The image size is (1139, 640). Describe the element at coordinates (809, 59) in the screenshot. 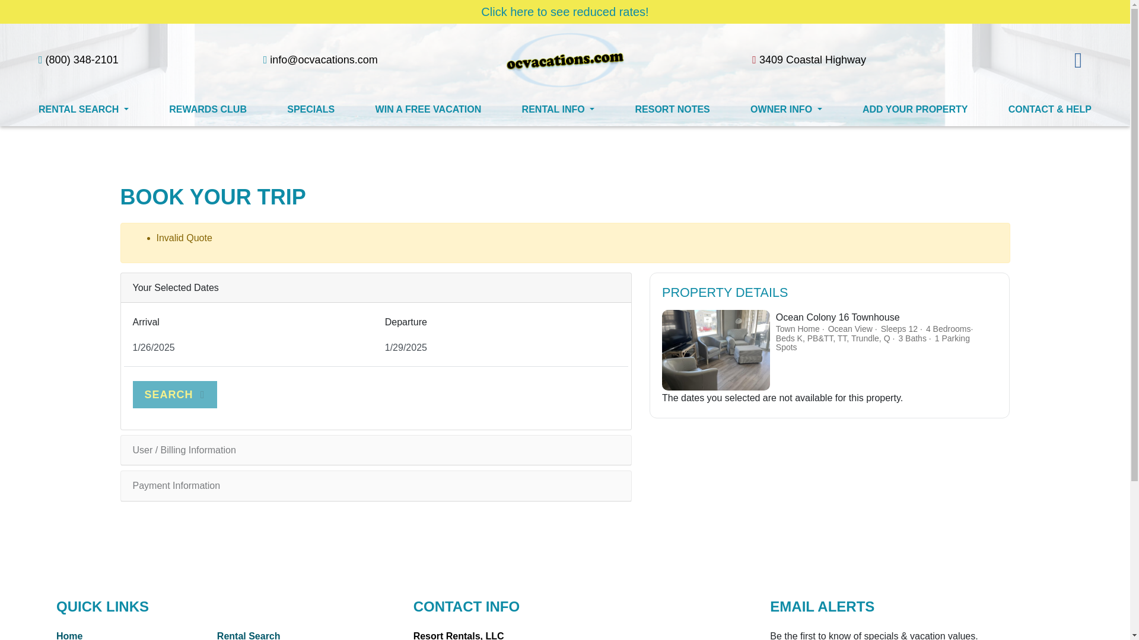

I see `3409 Coastal Highway` at that location.